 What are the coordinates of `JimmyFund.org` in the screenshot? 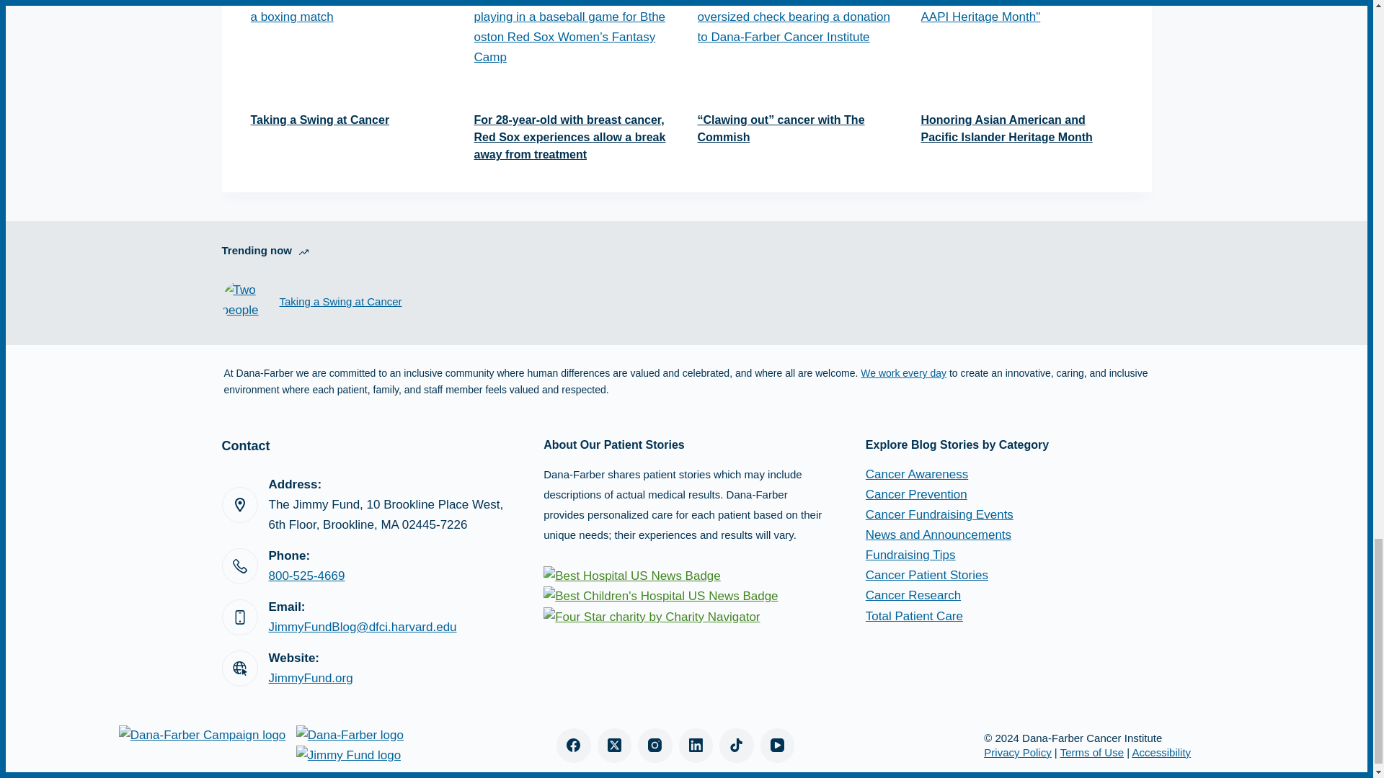 It's located at (310, 679).